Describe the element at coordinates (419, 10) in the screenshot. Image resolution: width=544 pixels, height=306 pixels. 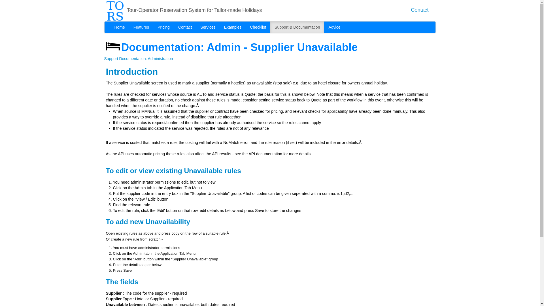
I see `Save time using TORS.Travel at your tour operator` at that location.